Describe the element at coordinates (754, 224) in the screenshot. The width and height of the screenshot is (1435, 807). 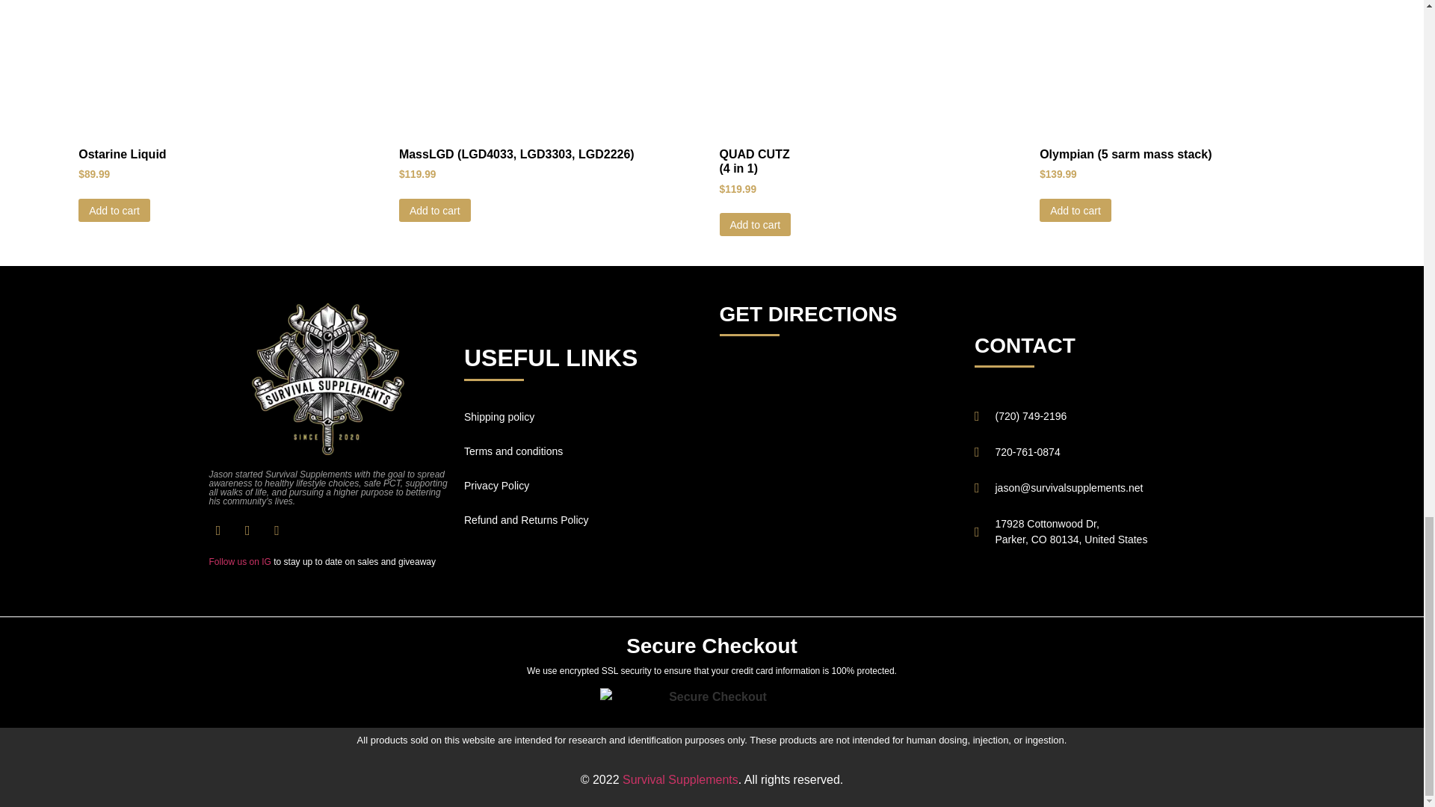
I see `Add to cart` at that location.